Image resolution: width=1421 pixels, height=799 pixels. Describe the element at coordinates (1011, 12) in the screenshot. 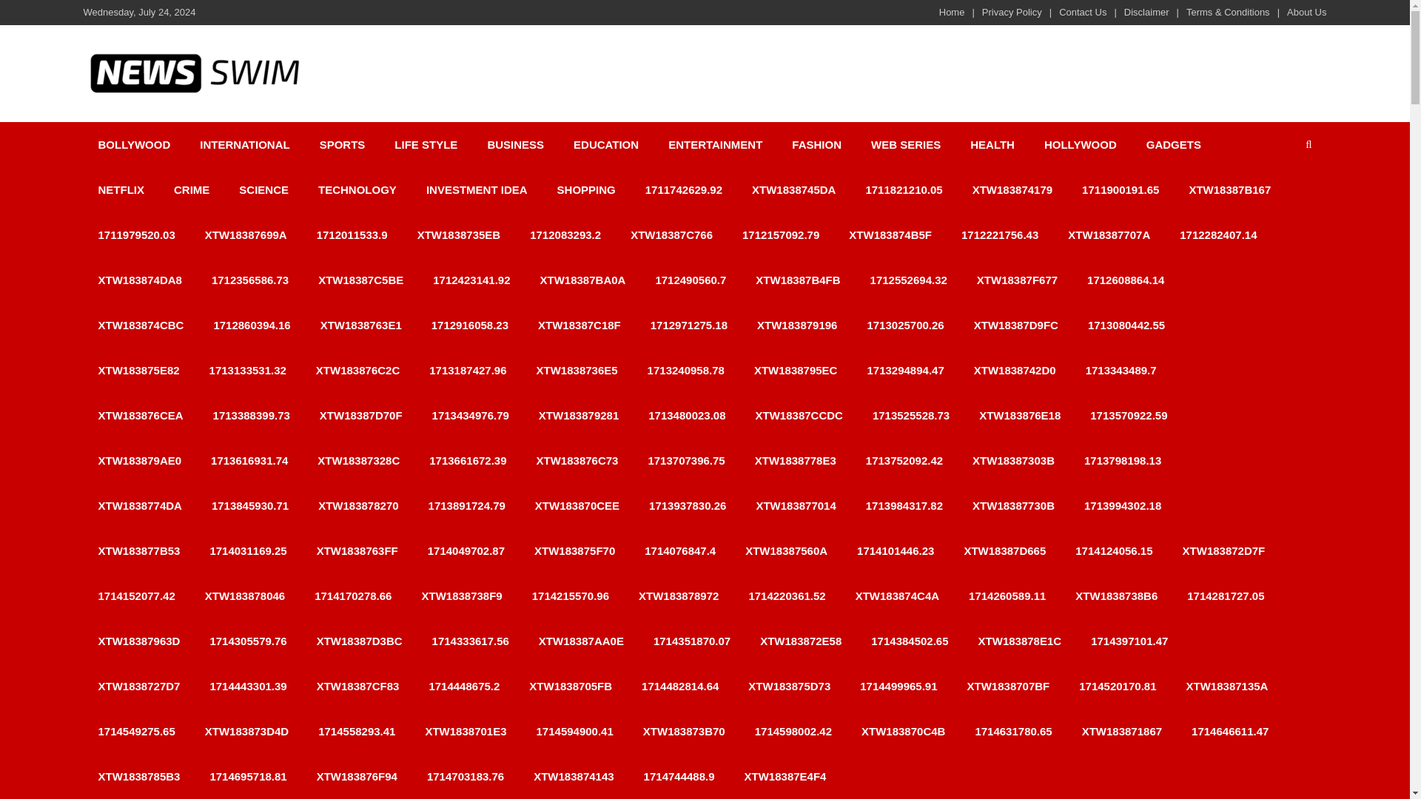

I see `Privacy Policy` at that location.